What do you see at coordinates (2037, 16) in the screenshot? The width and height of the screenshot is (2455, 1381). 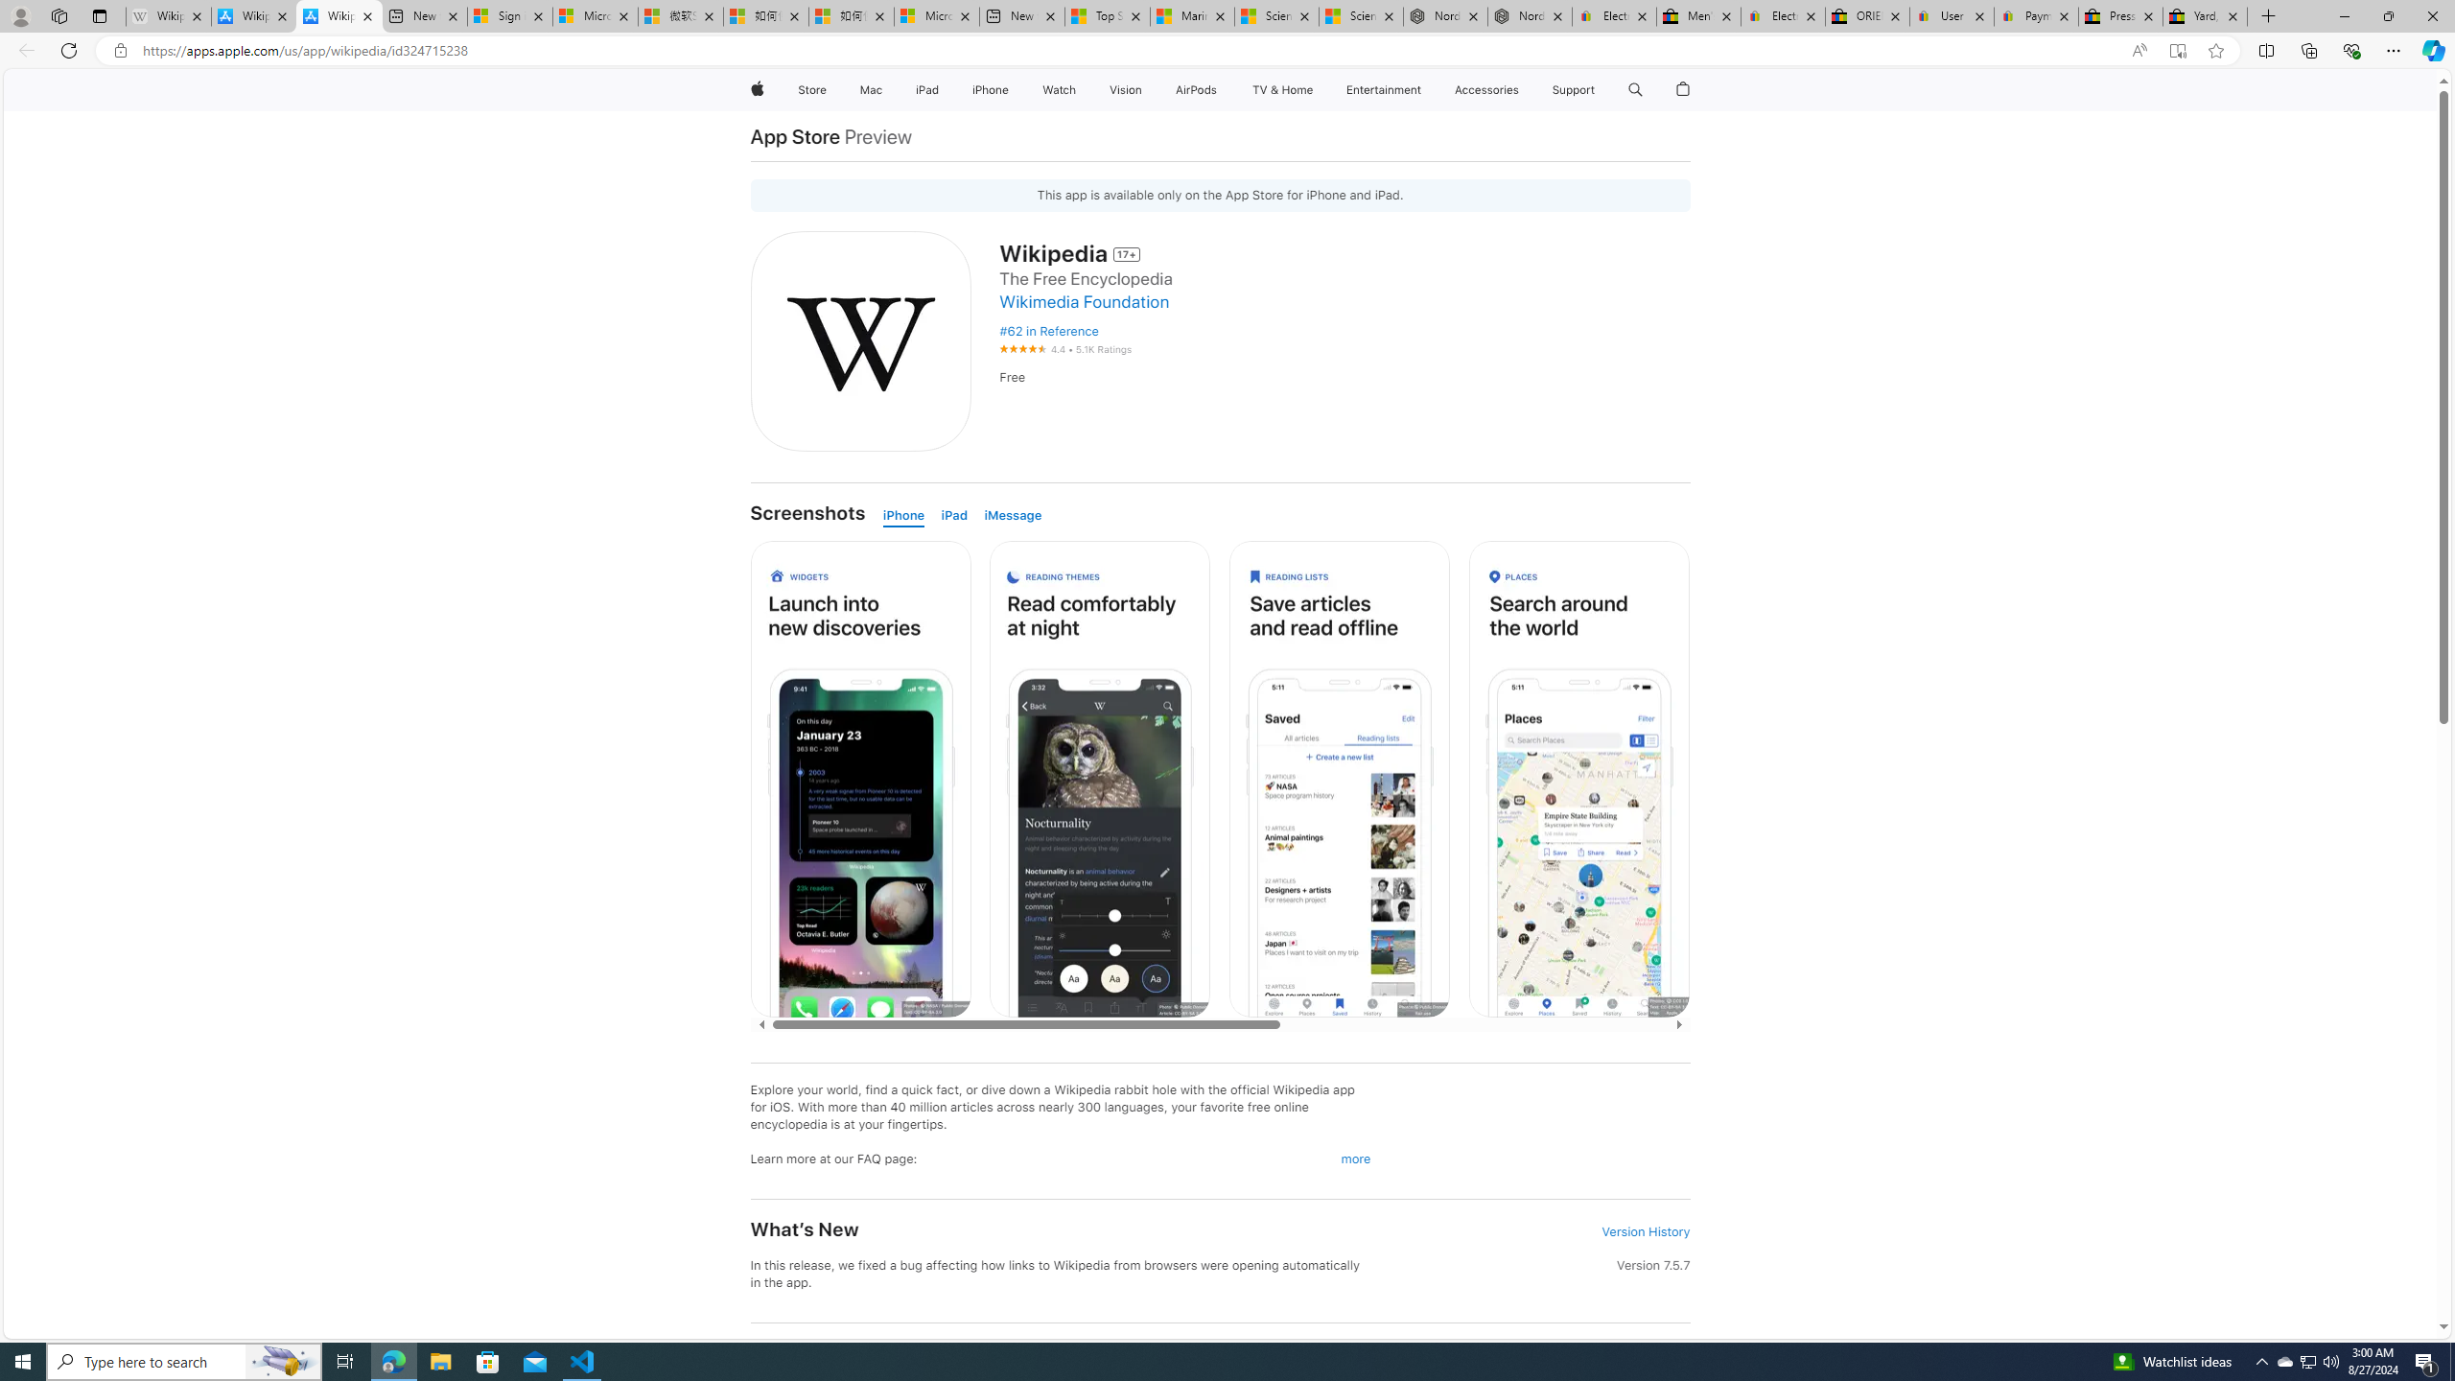 I see `Payments Terms of Use | eBay.com` at bounding box center [2037, 16].